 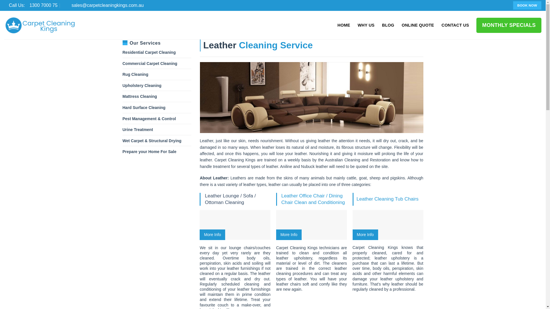 What do you see at coordinates (527, 5) in the screenshot?
I see `BOOK NOW` at bounding box center [527, 5].